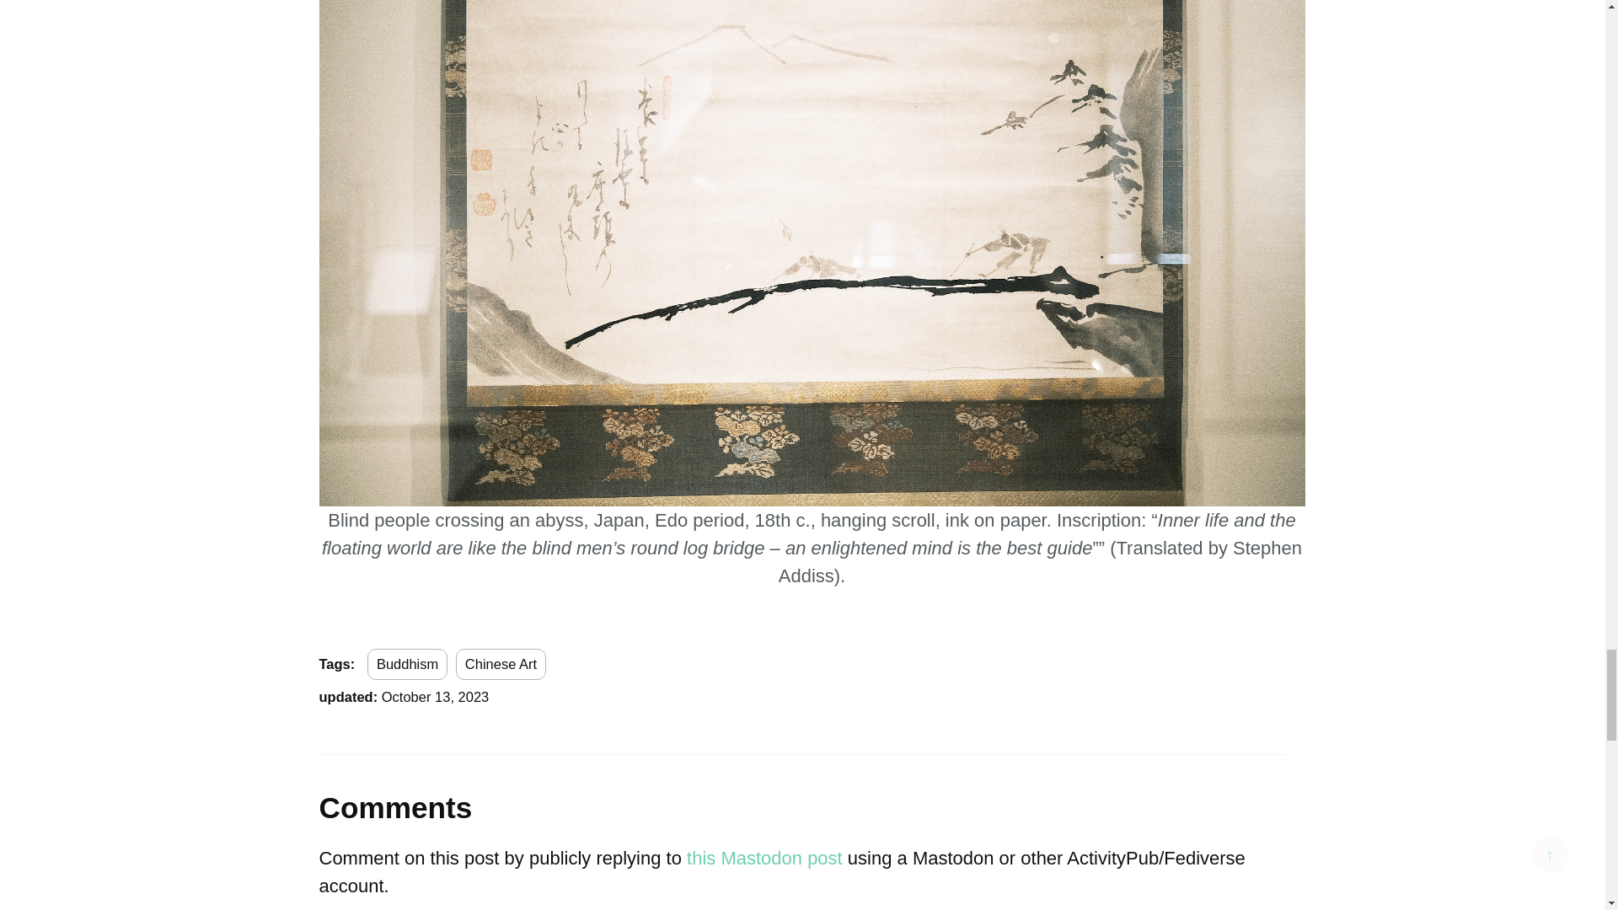 Image resolution: width=1618 pixels, height=910 pixels. What do you see at coordinates (407, 664) in the screenshot?
I see `Buddhism` at bounding box center [407, 664].